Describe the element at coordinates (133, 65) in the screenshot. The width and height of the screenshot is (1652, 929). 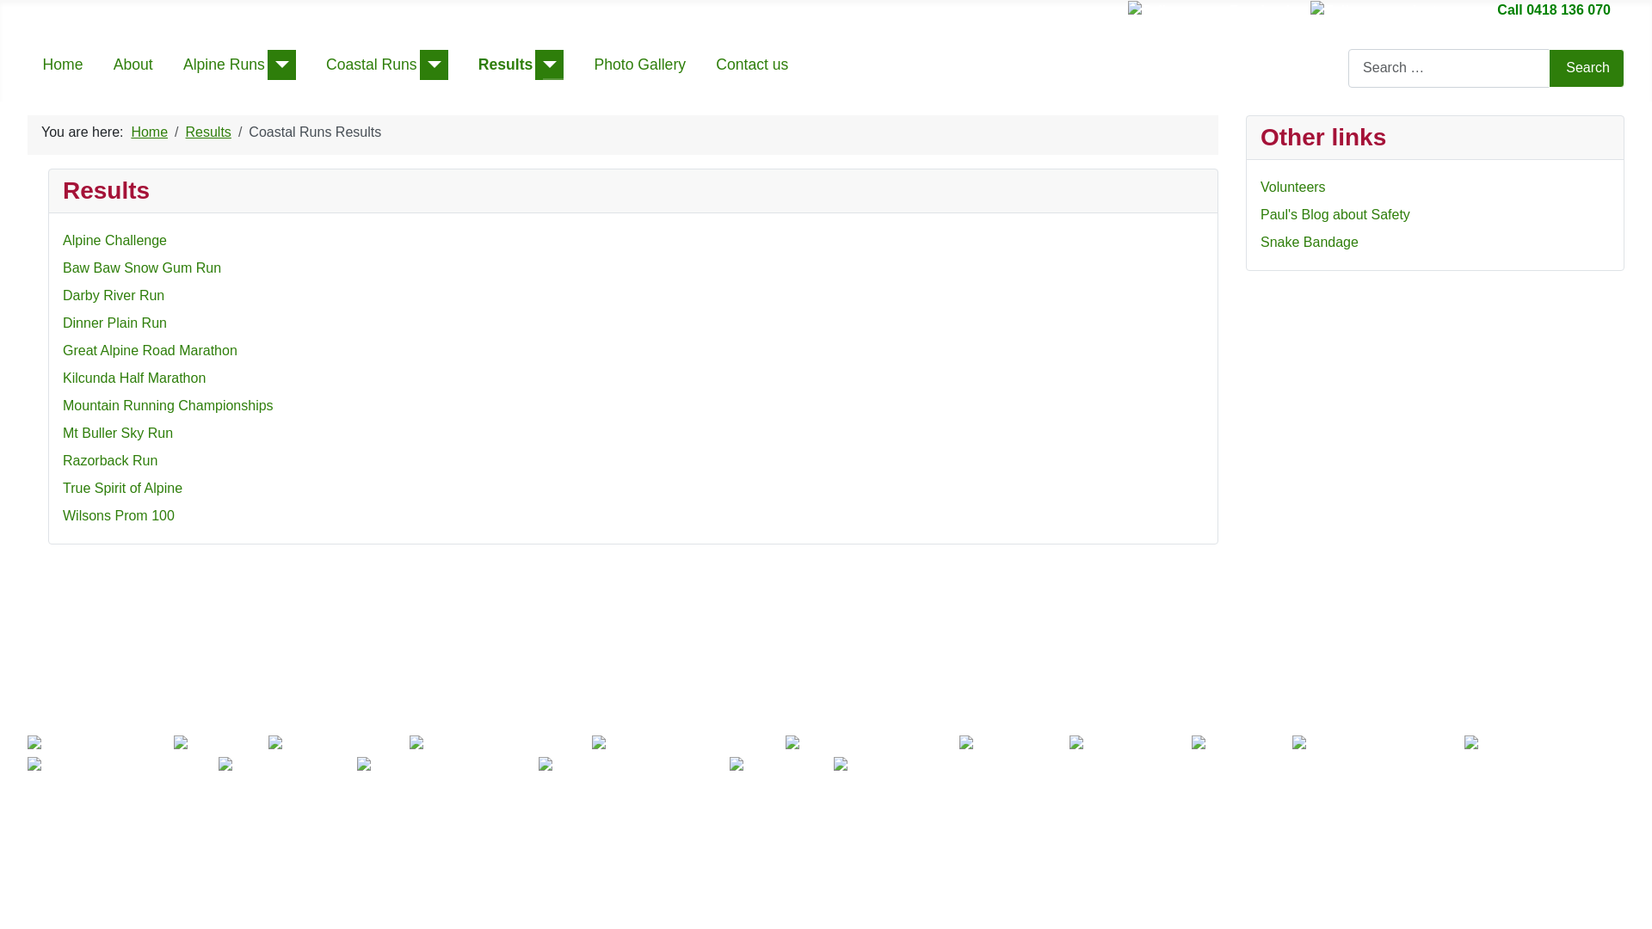
I see `About` at that location.